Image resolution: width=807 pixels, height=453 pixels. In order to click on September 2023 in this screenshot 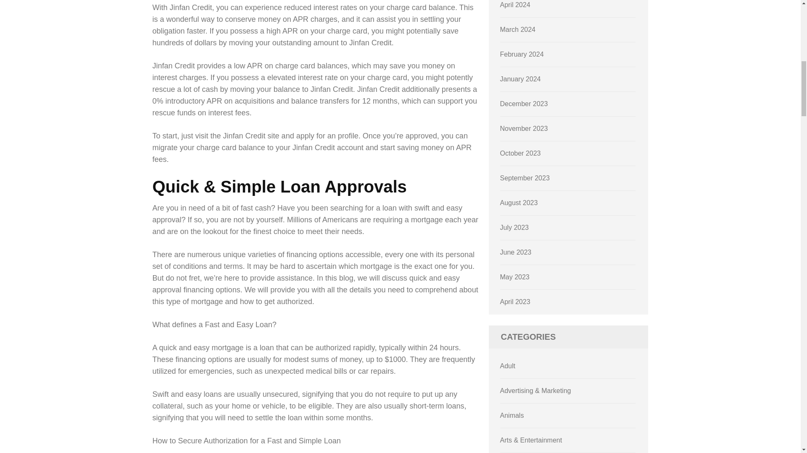, I will do `click(525, 178)`.